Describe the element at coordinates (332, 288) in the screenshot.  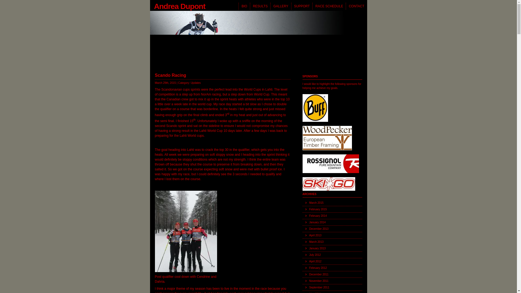
I see `September 2011` at that location.